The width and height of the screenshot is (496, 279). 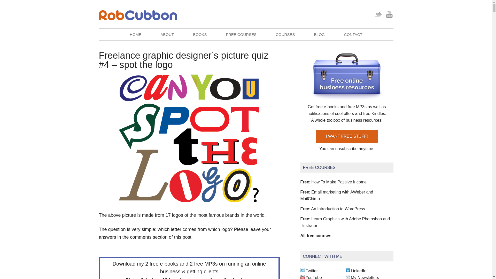 What do you see at coordinates (200, 34) in the screenshot?
I see `BOOKS` at bounding box center [200, 34].